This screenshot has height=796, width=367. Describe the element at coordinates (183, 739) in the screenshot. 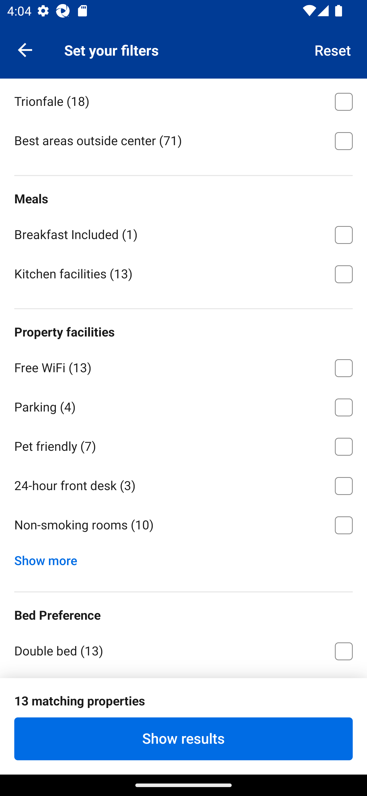

I see `Show results` at that location.